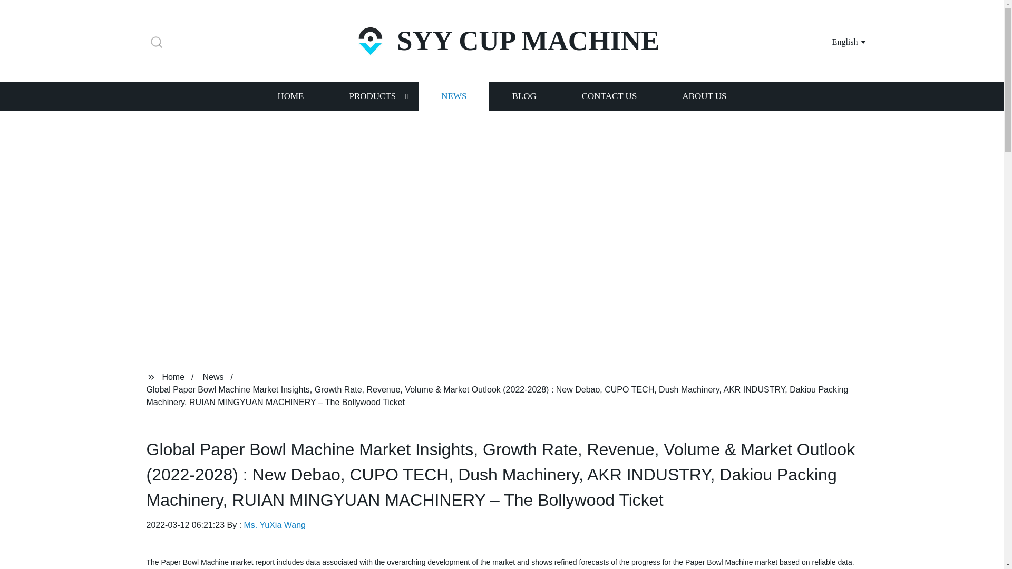  I want to click on HOME, so click(290, 96).